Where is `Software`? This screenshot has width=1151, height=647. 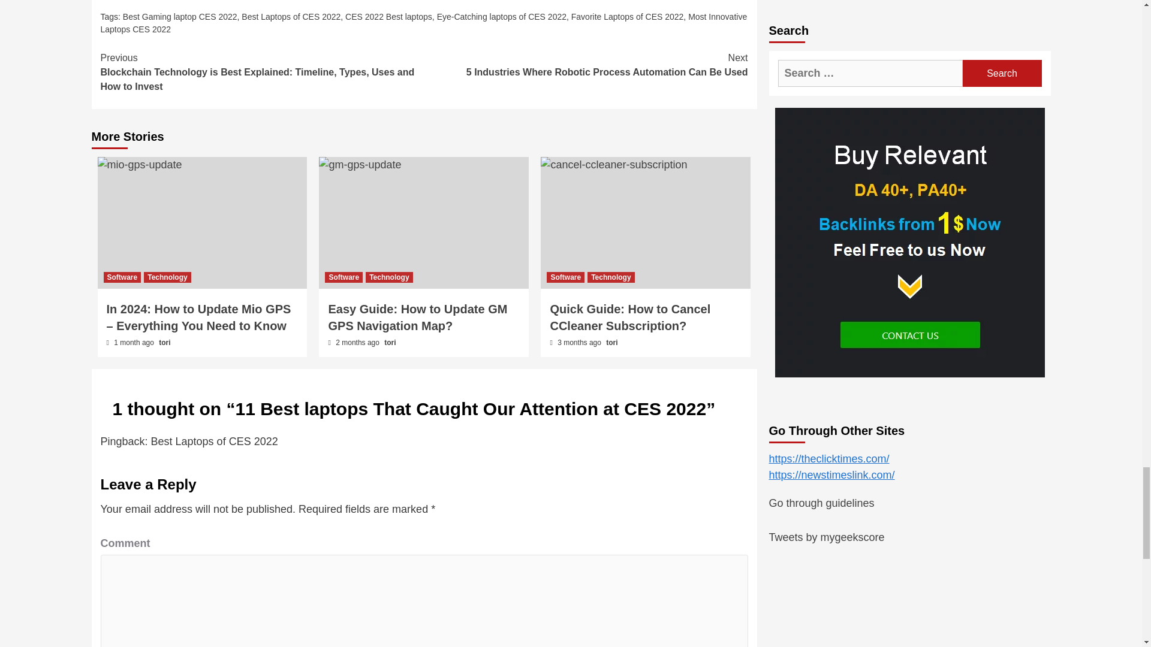 Software is located at coordinates (122, 277).